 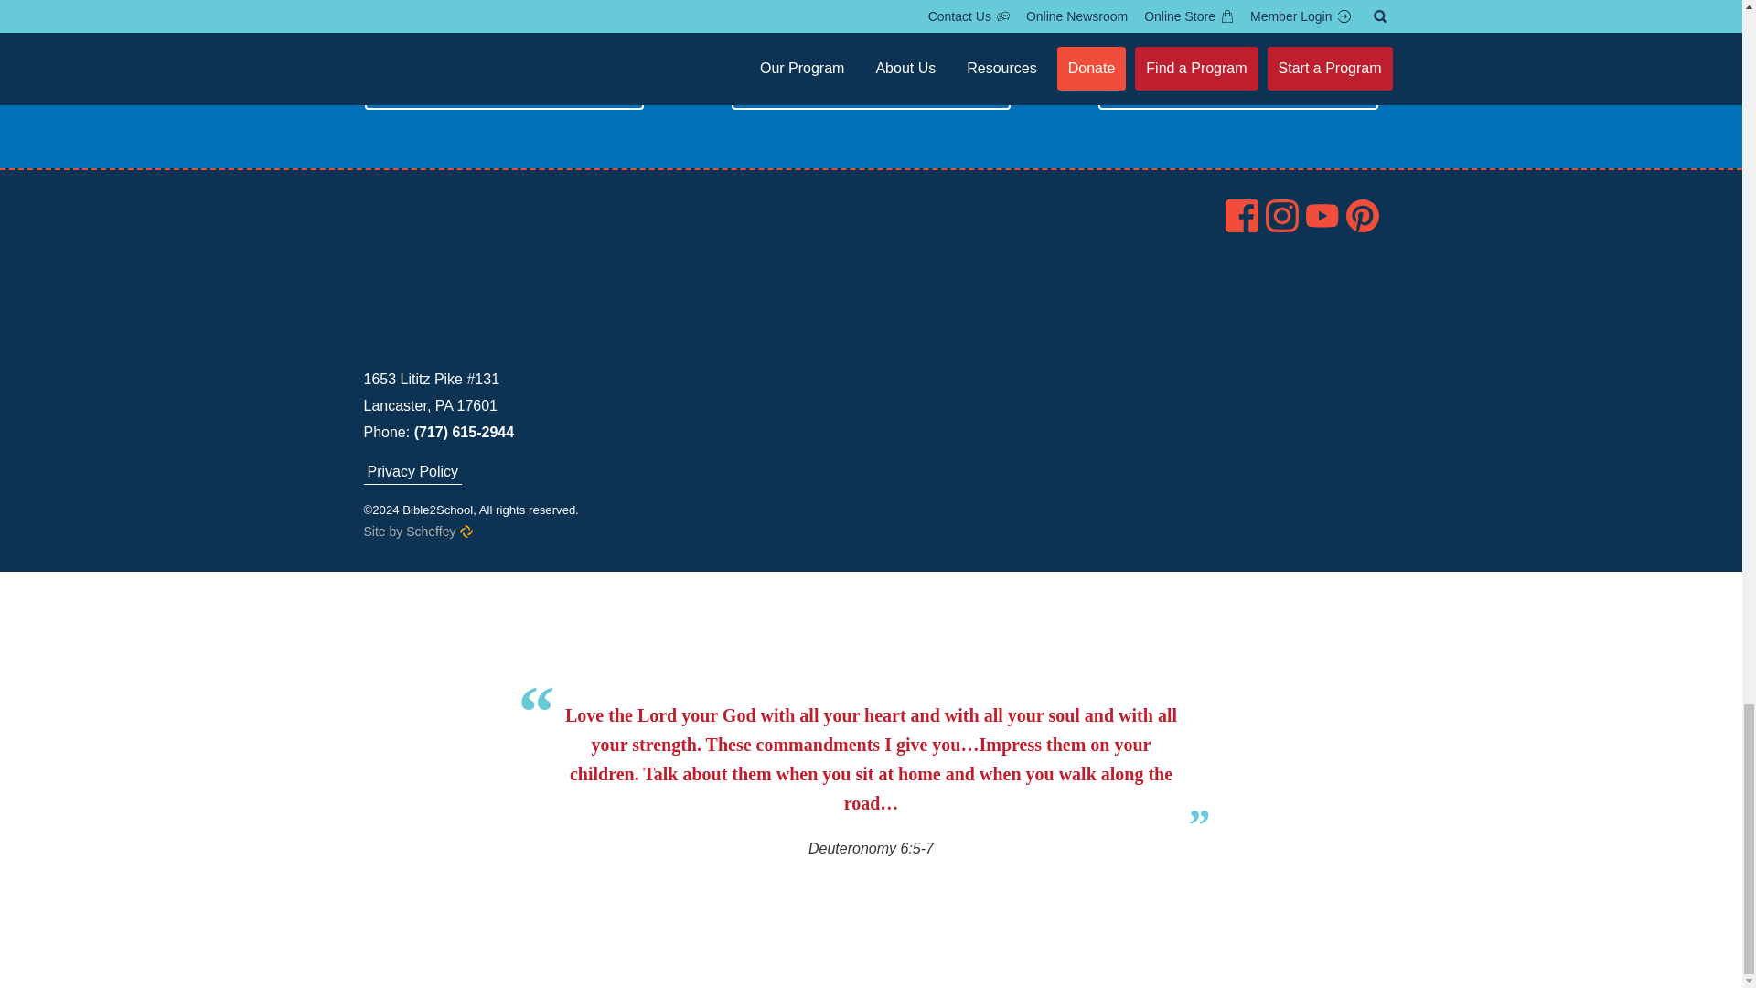 I want to click on youtubeCreated with Sketch., so click(x=1322, y=216).